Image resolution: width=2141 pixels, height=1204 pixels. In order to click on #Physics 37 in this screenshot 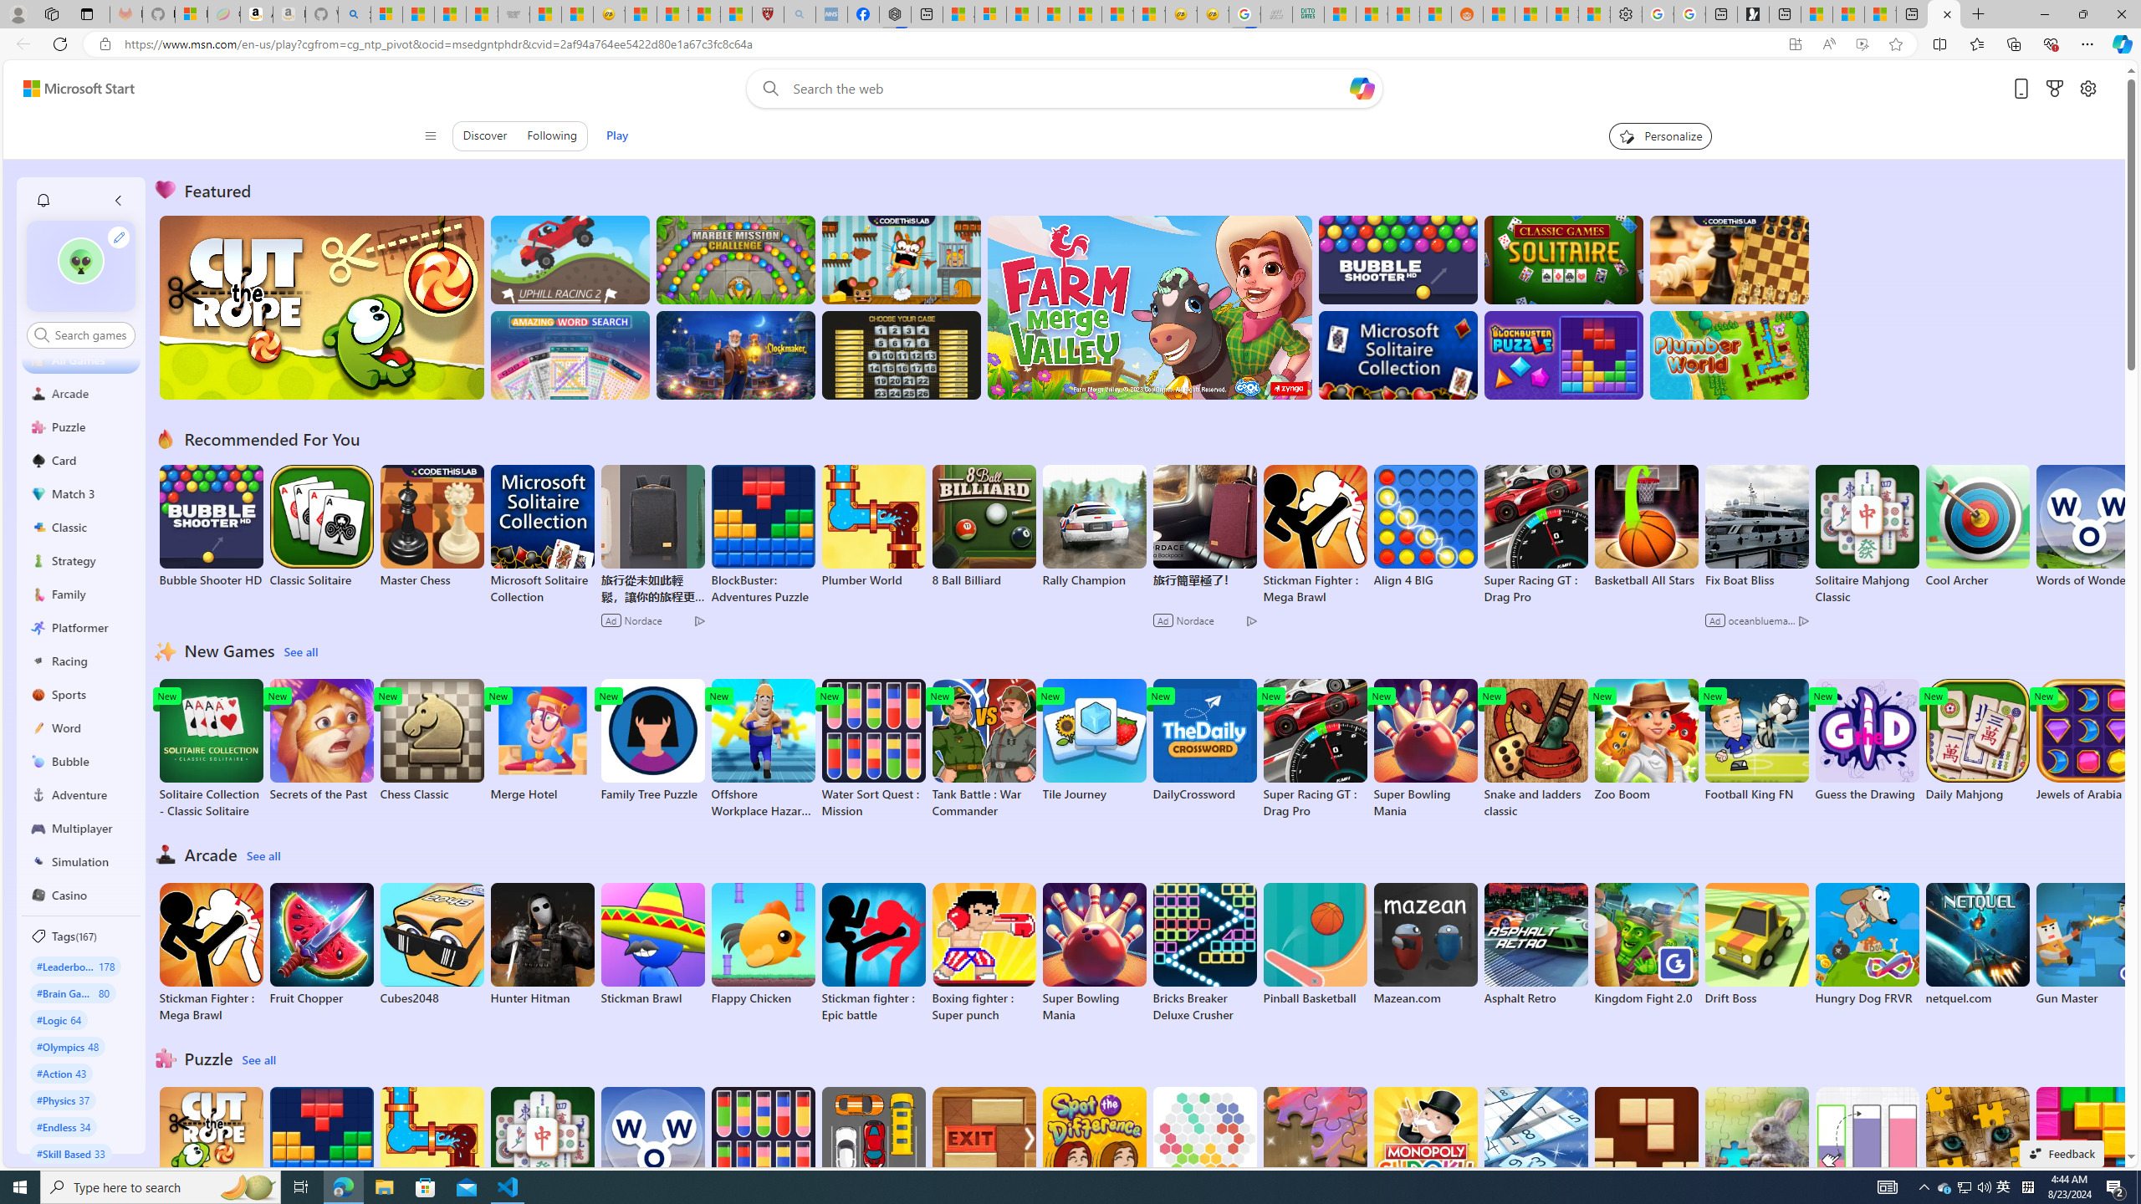, I will do `click(63, 1099)`.